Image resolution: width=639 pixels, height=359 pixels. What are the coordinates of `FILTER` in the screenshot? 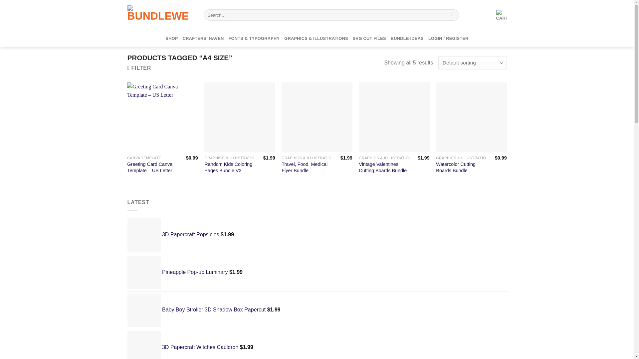 It's located at (139, 68).